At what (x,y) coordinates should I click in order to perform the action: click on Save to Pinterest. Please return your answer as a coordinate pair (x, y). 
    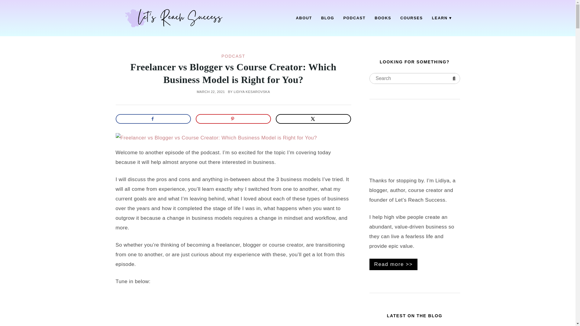
    Looking at the image, I should click on (234, 119).